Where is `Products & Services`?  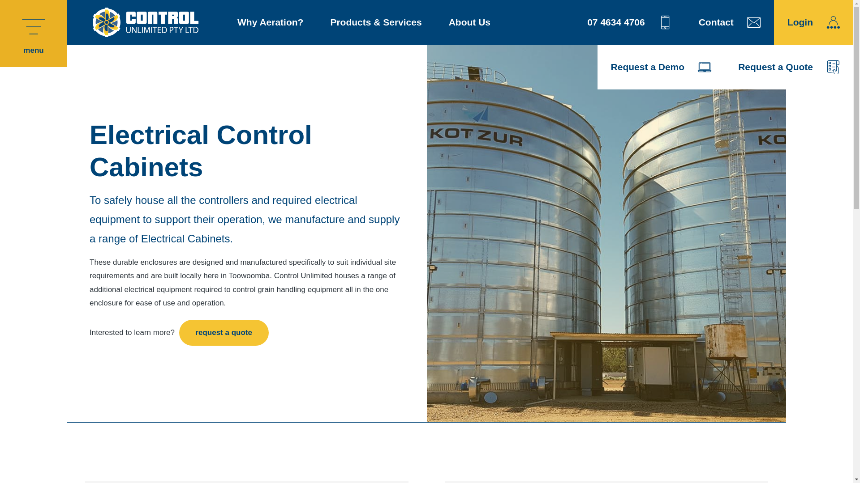 Products & Services is located at coordinates (376, 22).